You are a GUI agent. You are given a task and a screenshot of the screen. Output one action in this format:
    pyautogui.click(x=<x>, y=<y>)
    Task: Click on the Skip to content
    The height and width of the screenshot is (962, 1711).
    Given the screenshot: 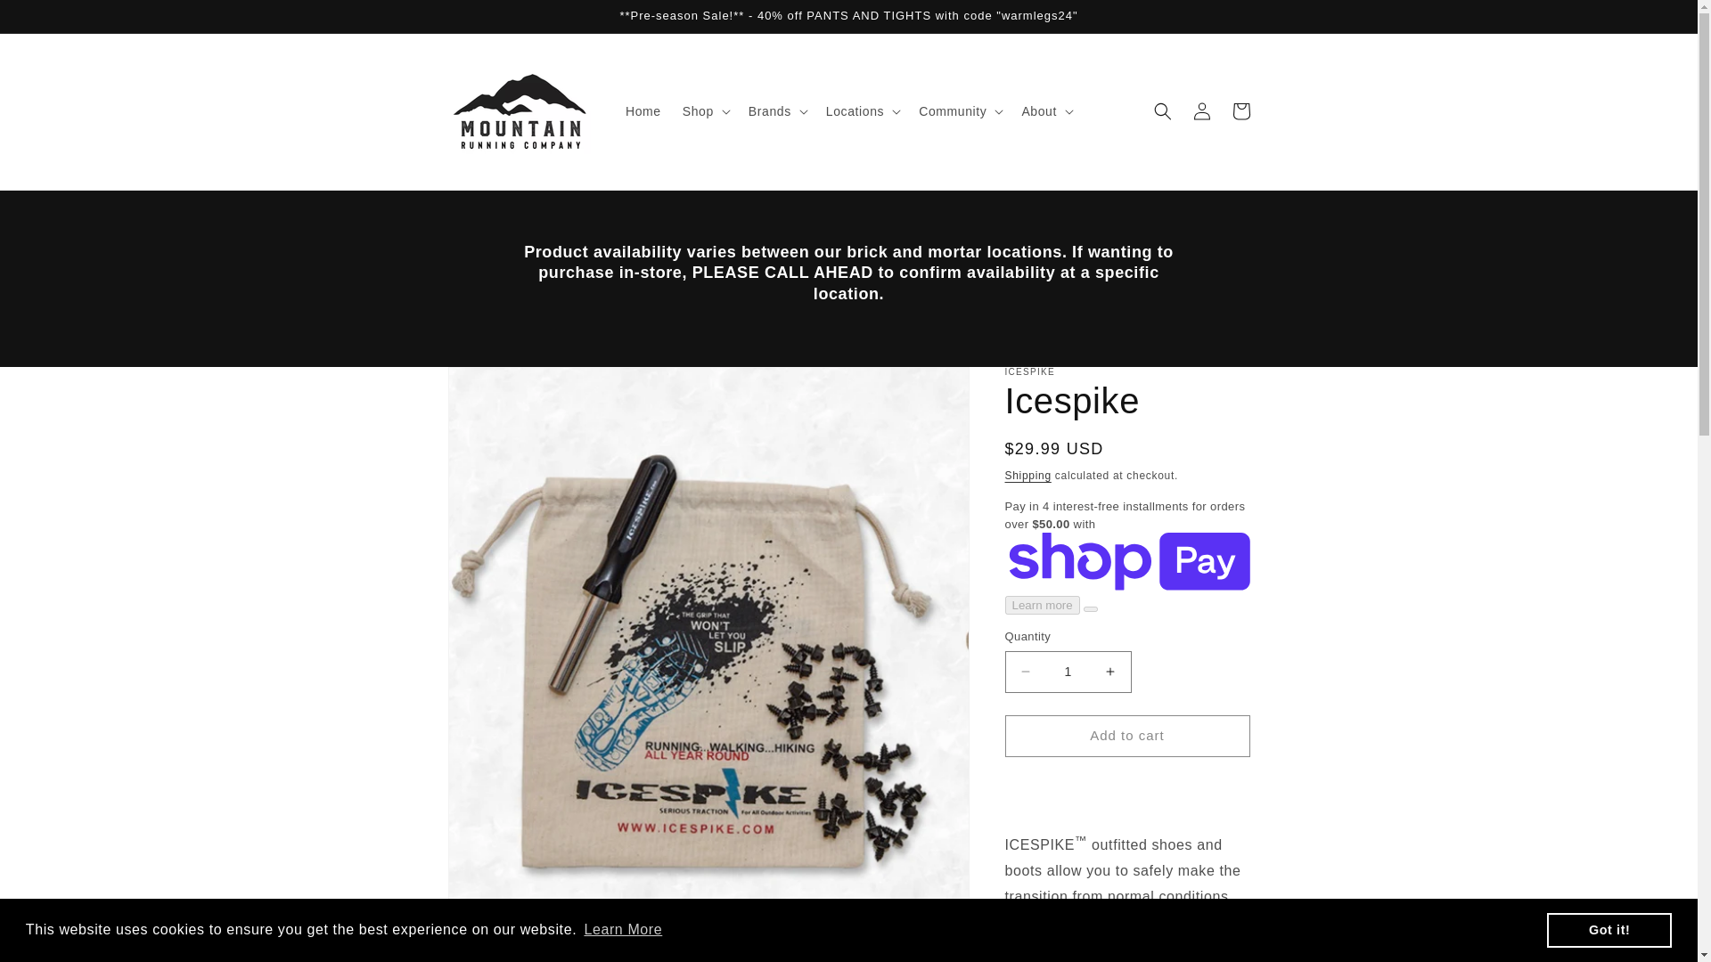 What is the action you would take?
    pyautogui.click(x=53, y=20)
    